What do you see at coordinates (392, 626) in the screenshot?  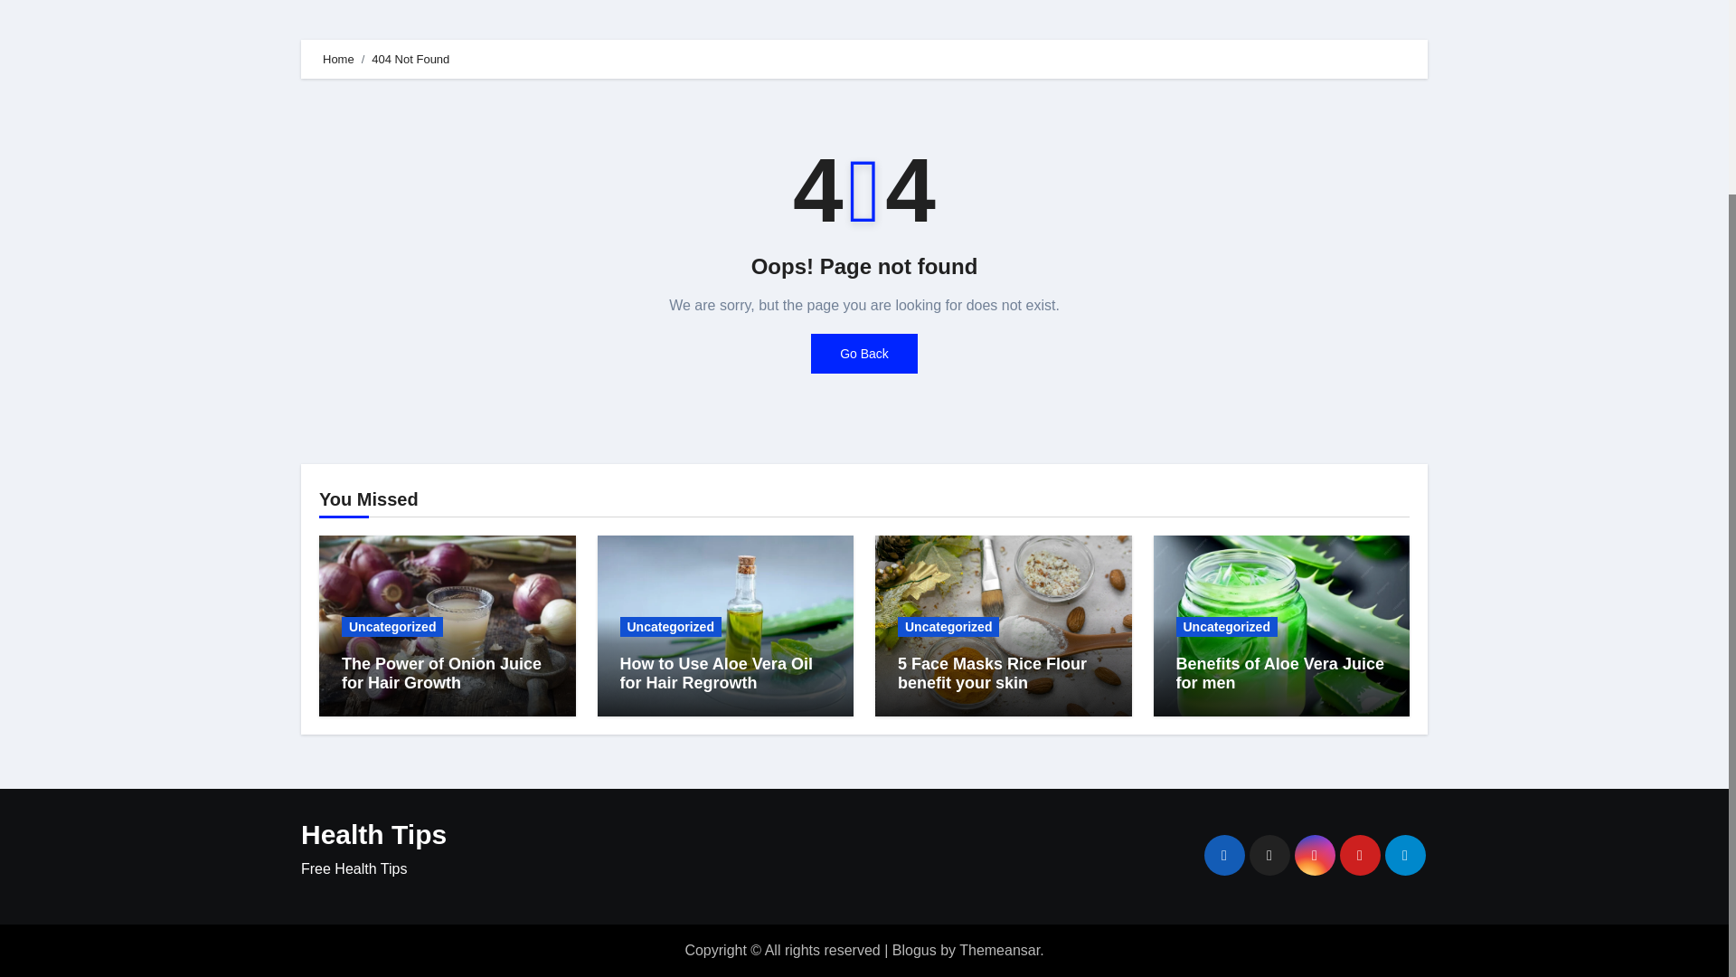 I see `Uncategorized` at bounding box center [392, 626].